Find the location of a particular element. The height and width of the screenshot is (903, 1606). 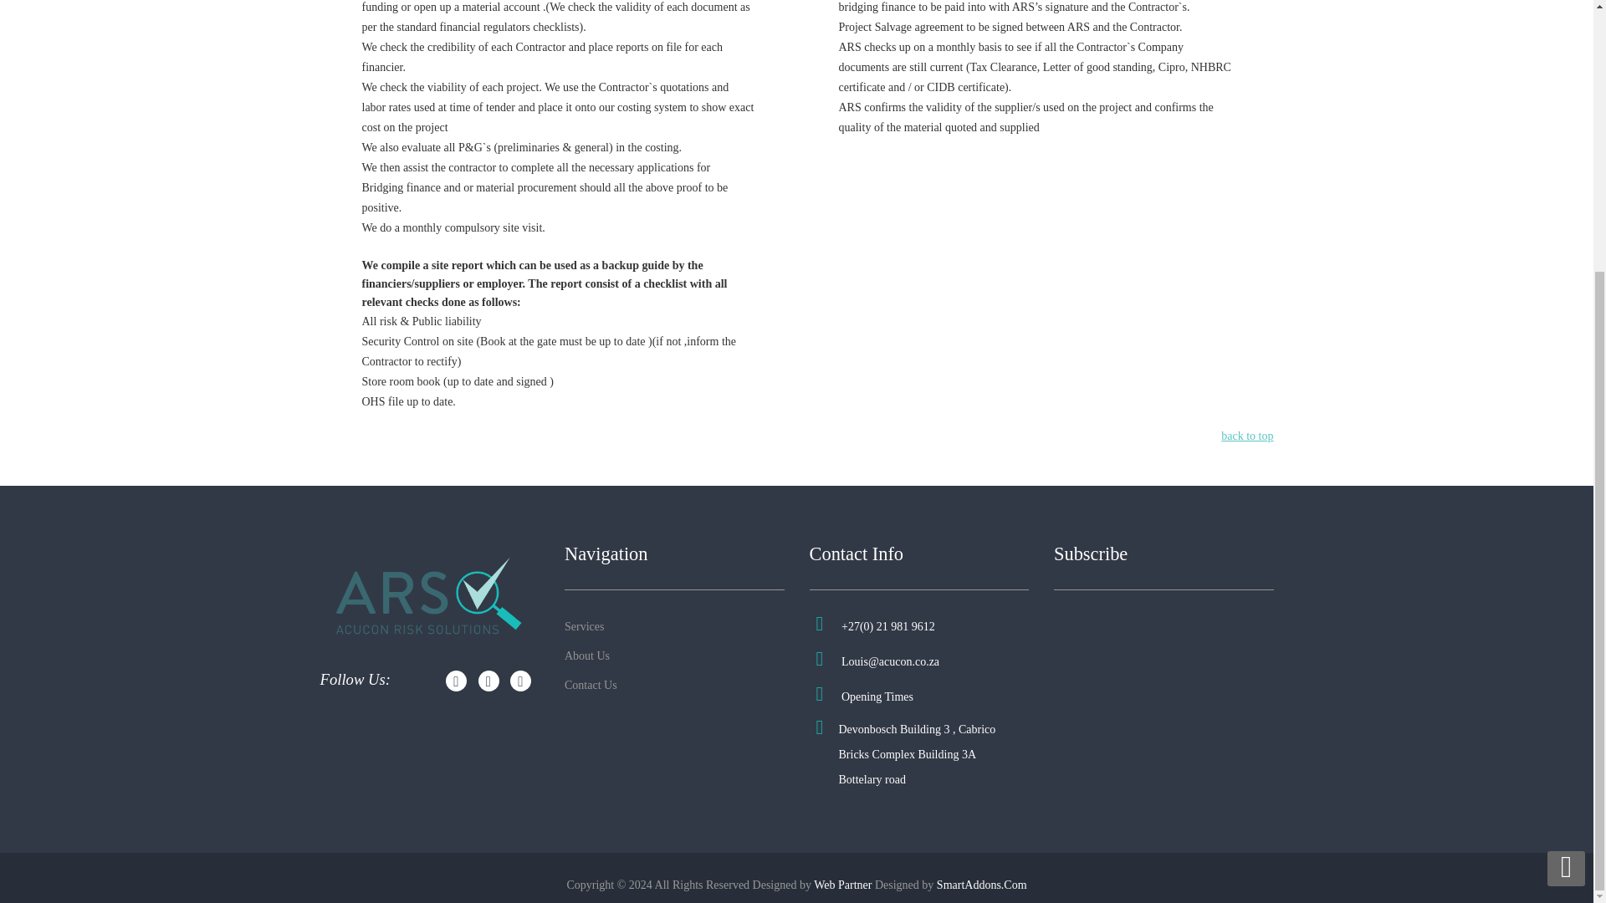

Visit SmartAddons! is located at coordinates (982, 885).